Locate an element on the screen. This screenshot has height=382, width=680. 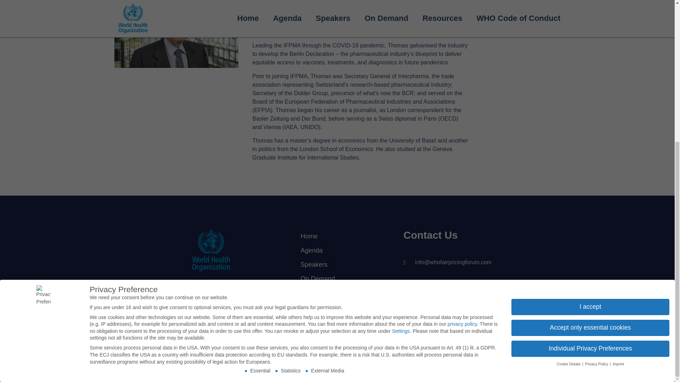
Home is located at coordinates (333, 236).